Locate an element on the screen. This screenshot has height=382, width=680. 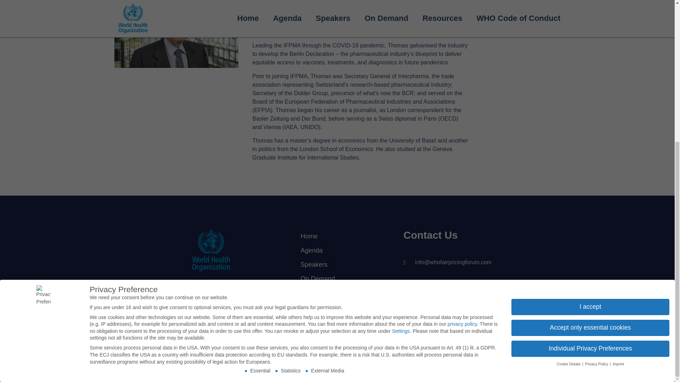
Home is located at coordinates (333, 236).